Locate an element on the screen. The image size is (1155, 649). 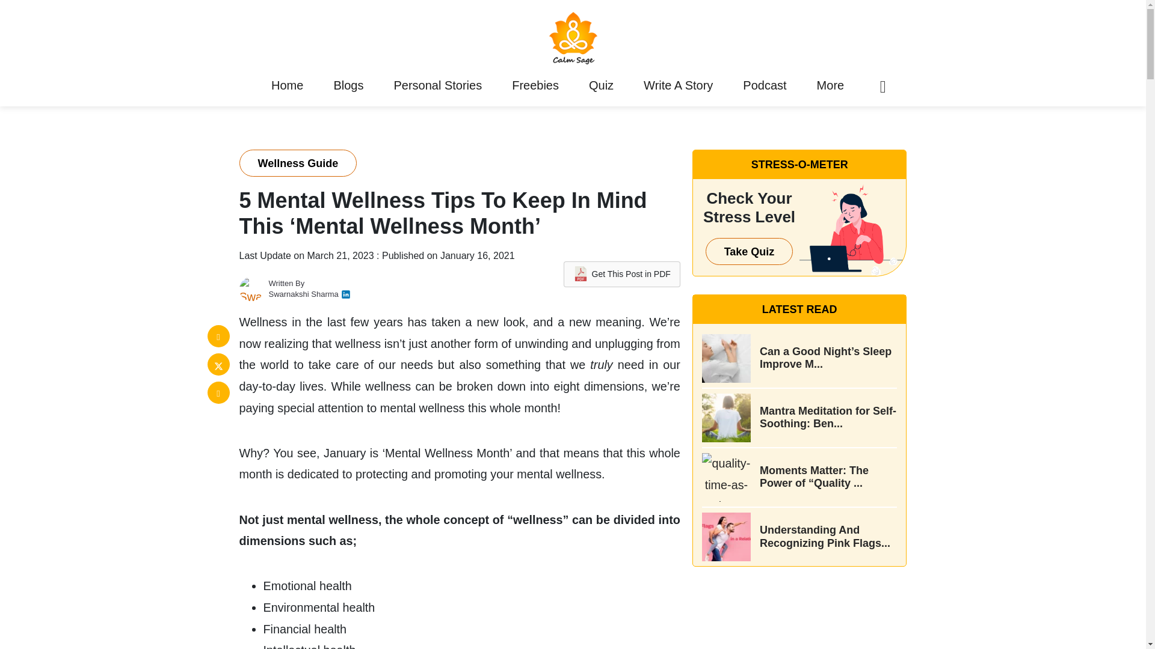
Personal Stories is located at coordinates (438, 85).